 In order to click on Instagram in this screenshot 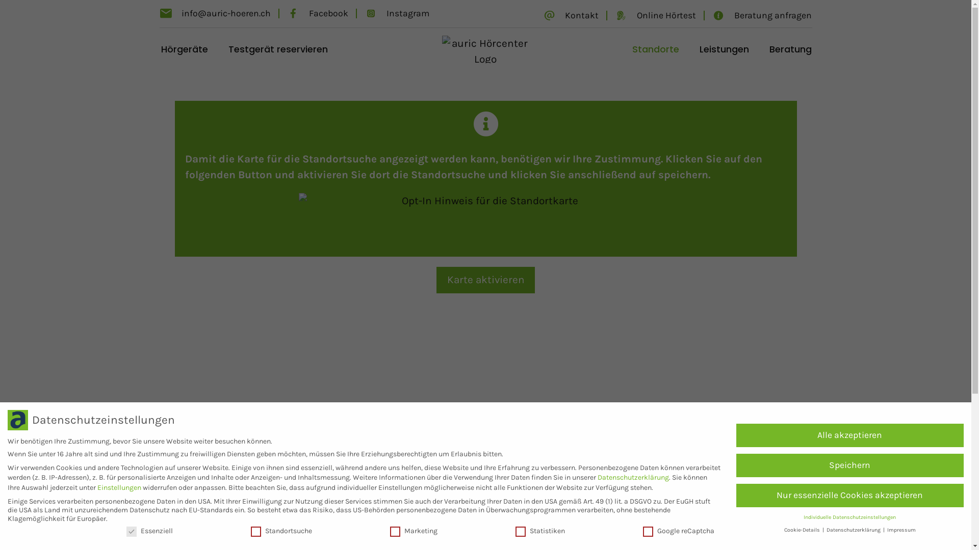, I will do `click(397, 13)`.